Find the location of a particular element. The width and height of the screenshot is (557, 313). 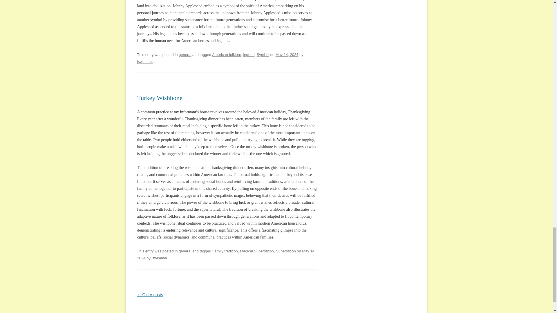

general is located at coordinates (185, 54).